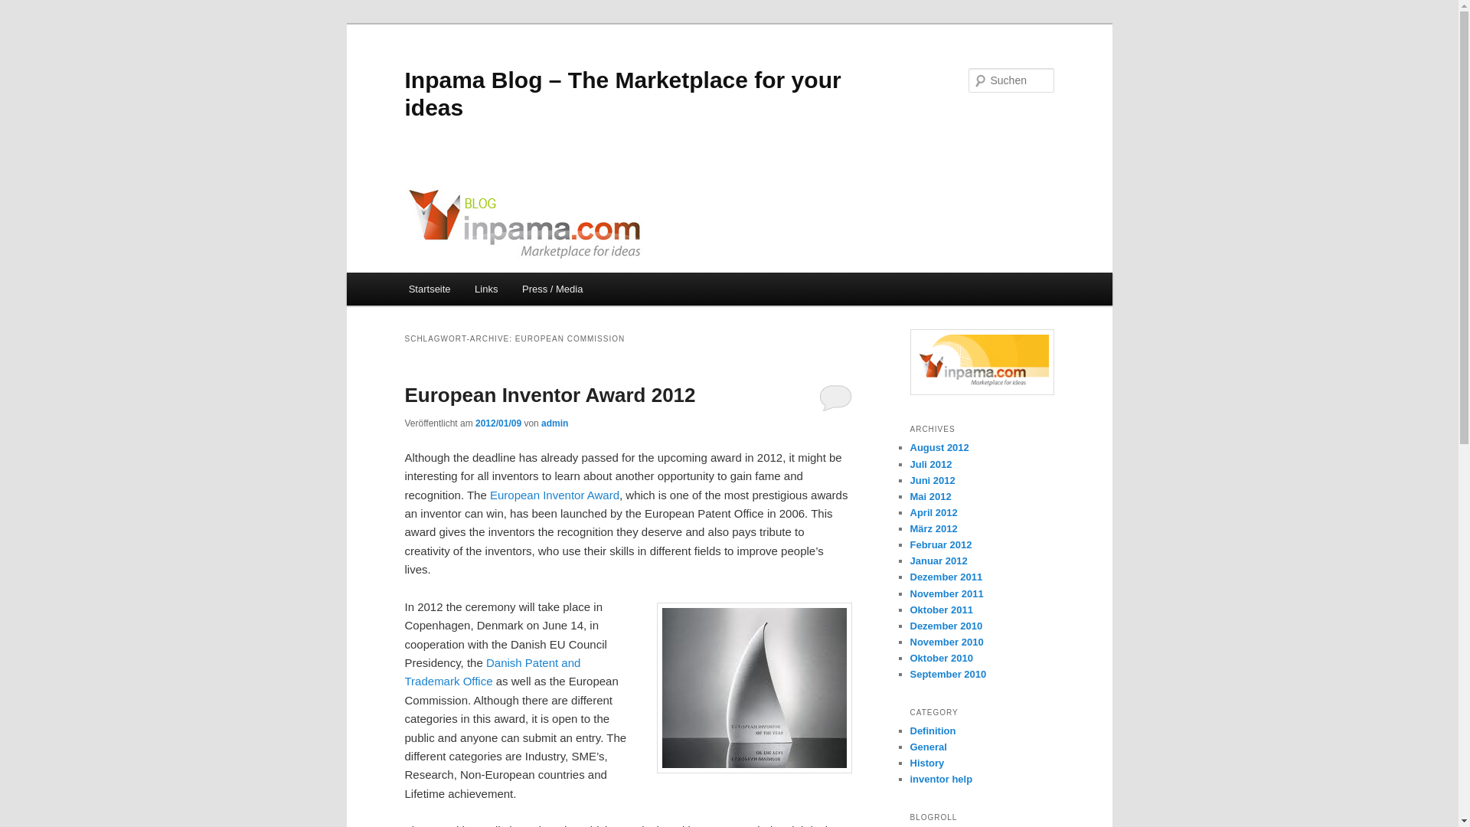  What do you see at coordinates (946, 593) in the screenshot?
I see `November 2011` at bounding box center [946, 593].